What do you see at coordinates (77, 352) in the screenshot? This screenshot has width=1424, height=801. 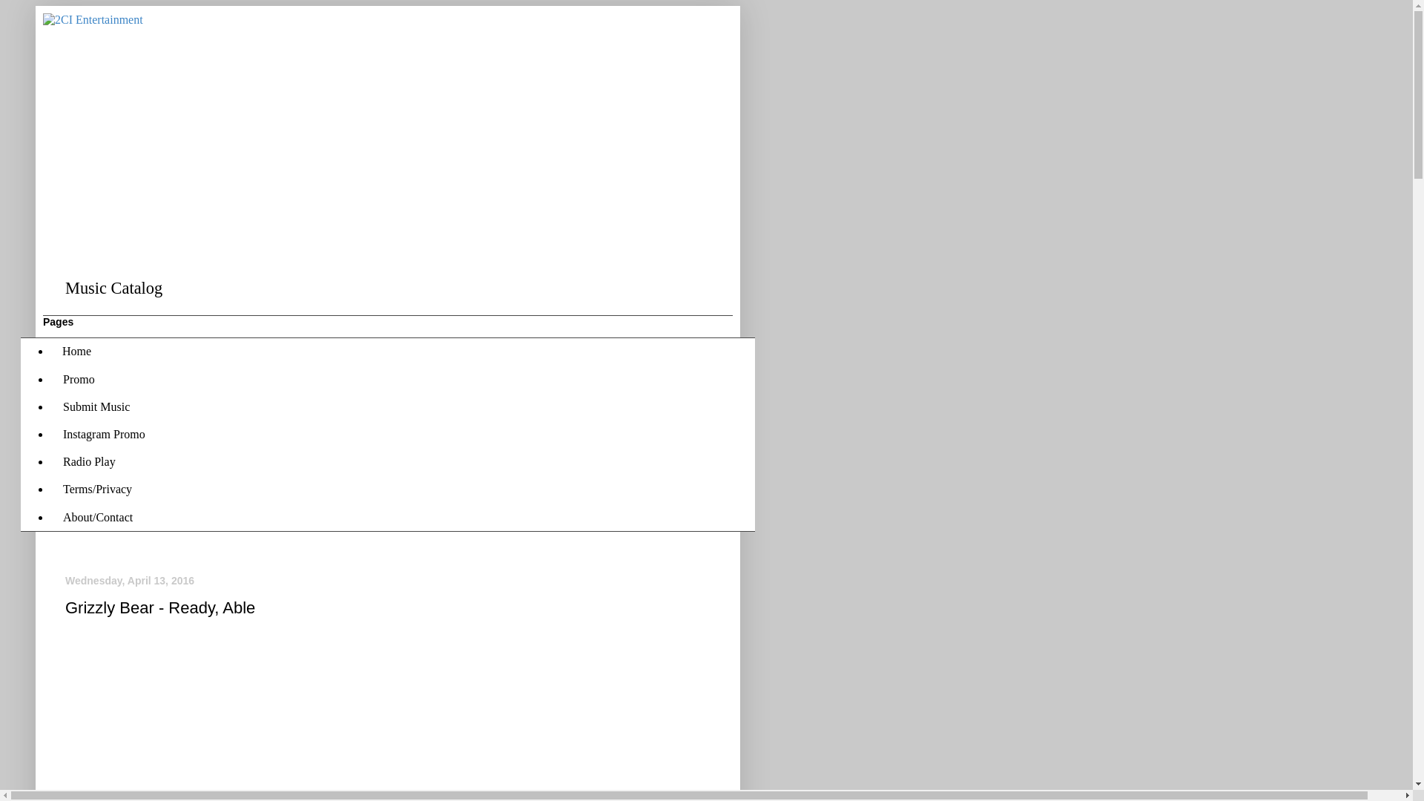 I see `Home` at bounding box center [77, 352].